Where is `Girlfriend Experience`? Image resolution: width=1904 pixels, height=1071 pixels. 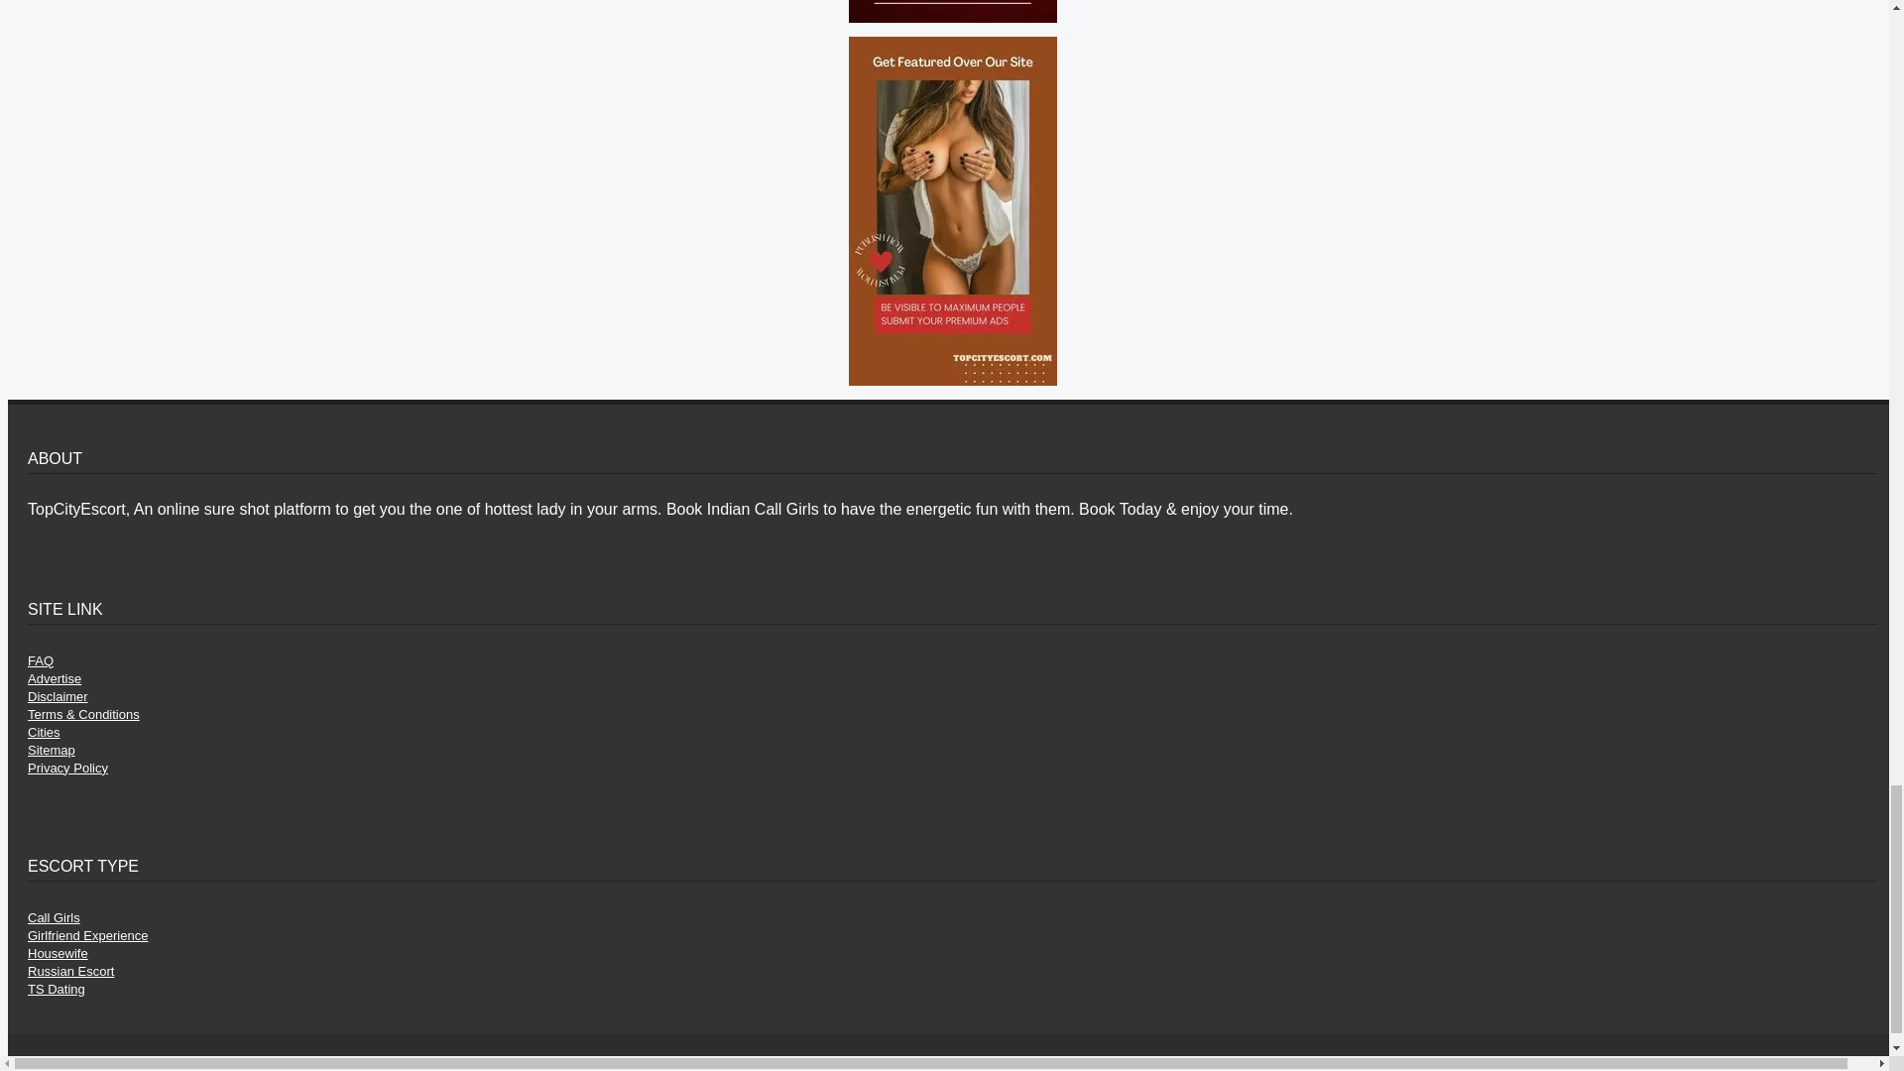 Girlfriend Experience is located at coordinates (87, 936).